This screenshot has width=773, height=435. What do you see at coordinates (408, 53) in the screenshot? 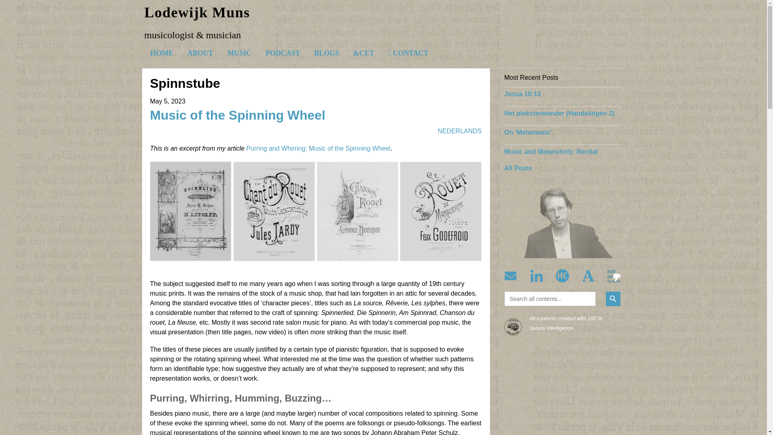
I see `CONTACT` at bounding box center [408, 53].